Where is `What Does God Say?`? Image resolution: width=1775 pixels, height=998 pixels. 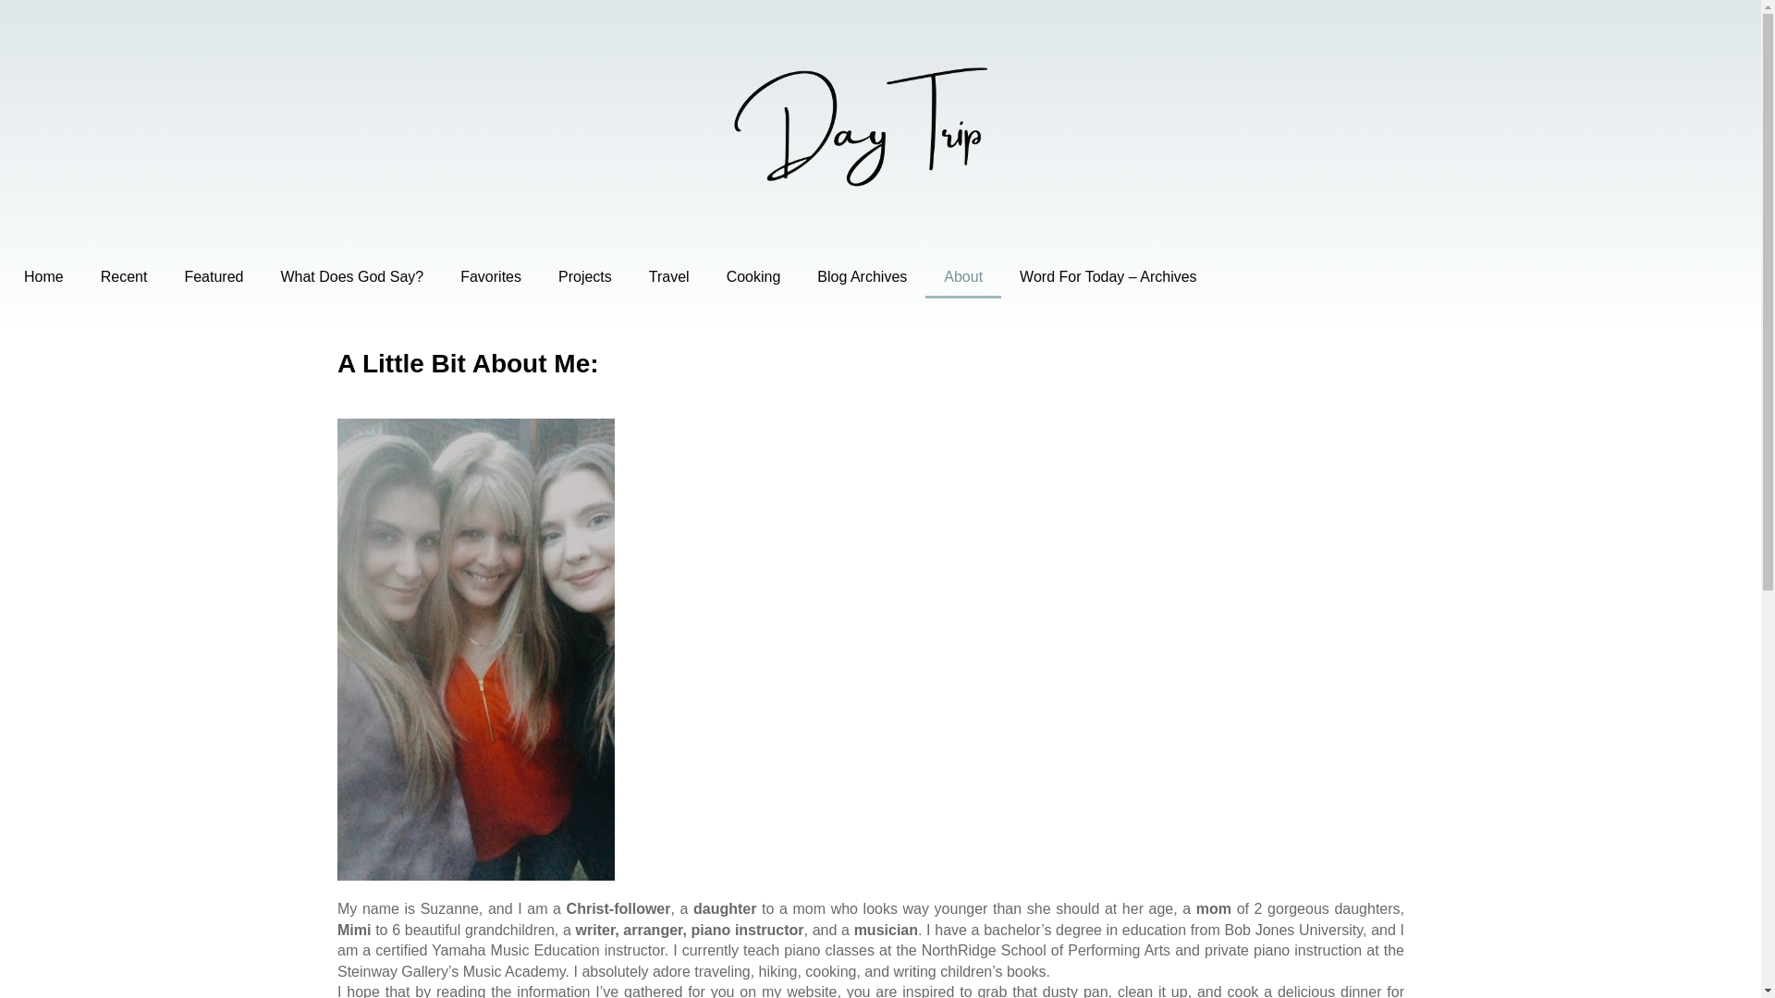 What Does God Say? is located at coordinates (351, 276).